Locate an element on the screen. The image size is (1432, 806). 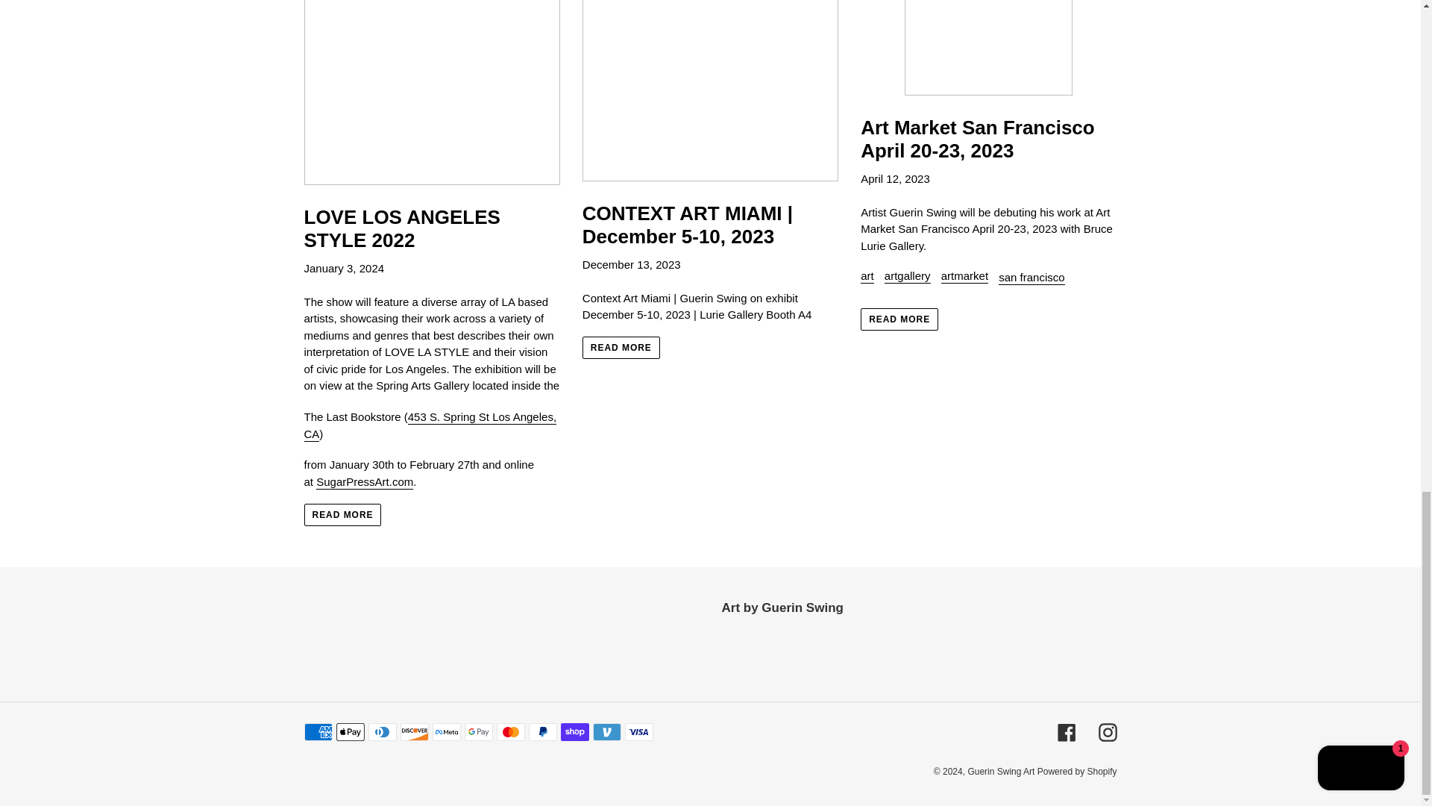
453 S. Spring St Los Angeles, CA is located at coordinates (430, 425).